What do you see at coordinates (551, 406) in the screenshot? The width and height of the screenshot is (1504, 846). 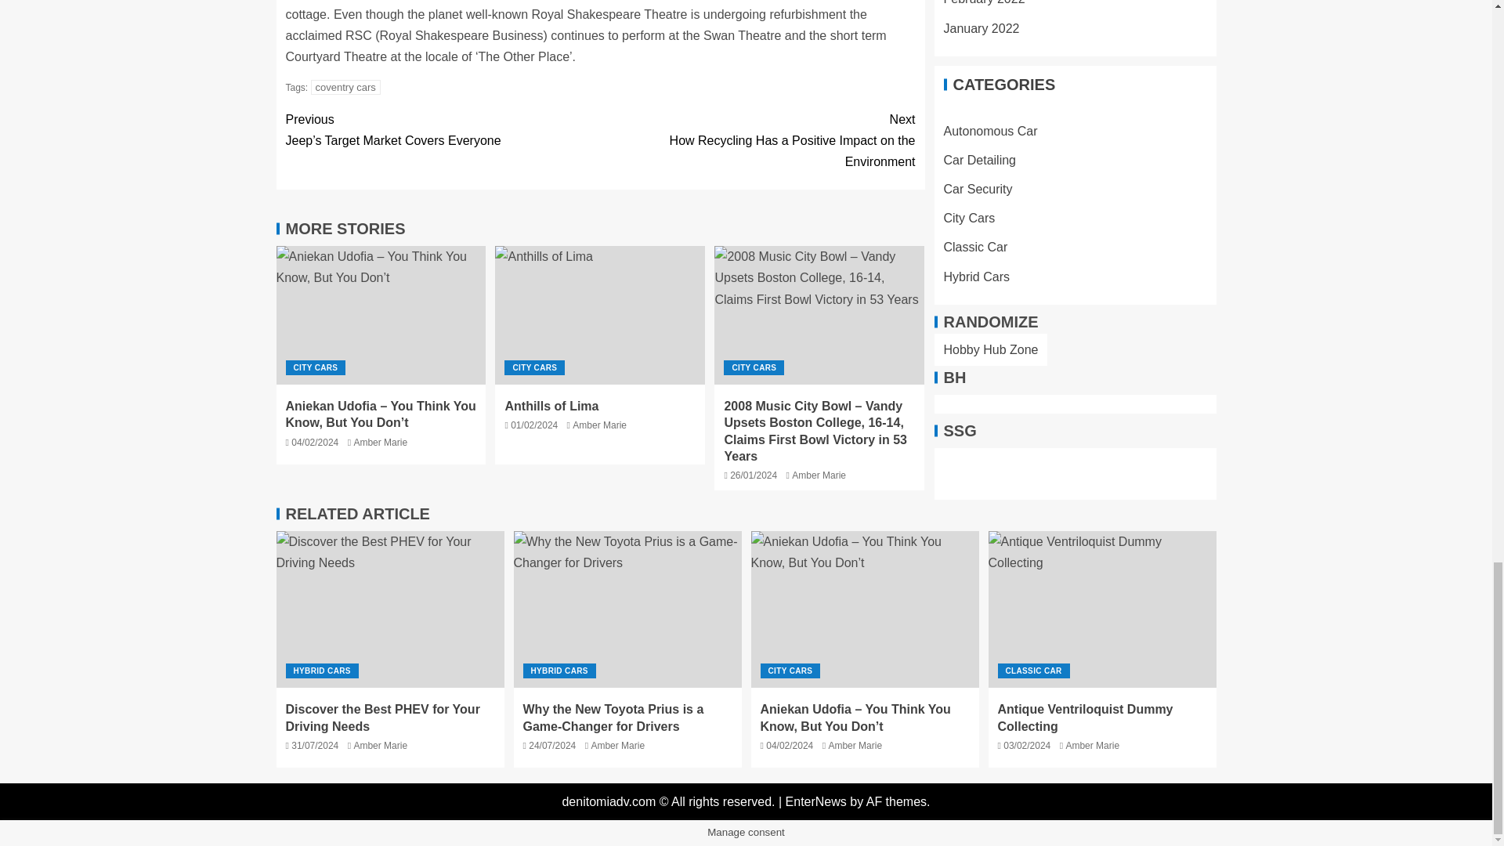 I see `Anthills of Lima` at bounding box center [551, 406].